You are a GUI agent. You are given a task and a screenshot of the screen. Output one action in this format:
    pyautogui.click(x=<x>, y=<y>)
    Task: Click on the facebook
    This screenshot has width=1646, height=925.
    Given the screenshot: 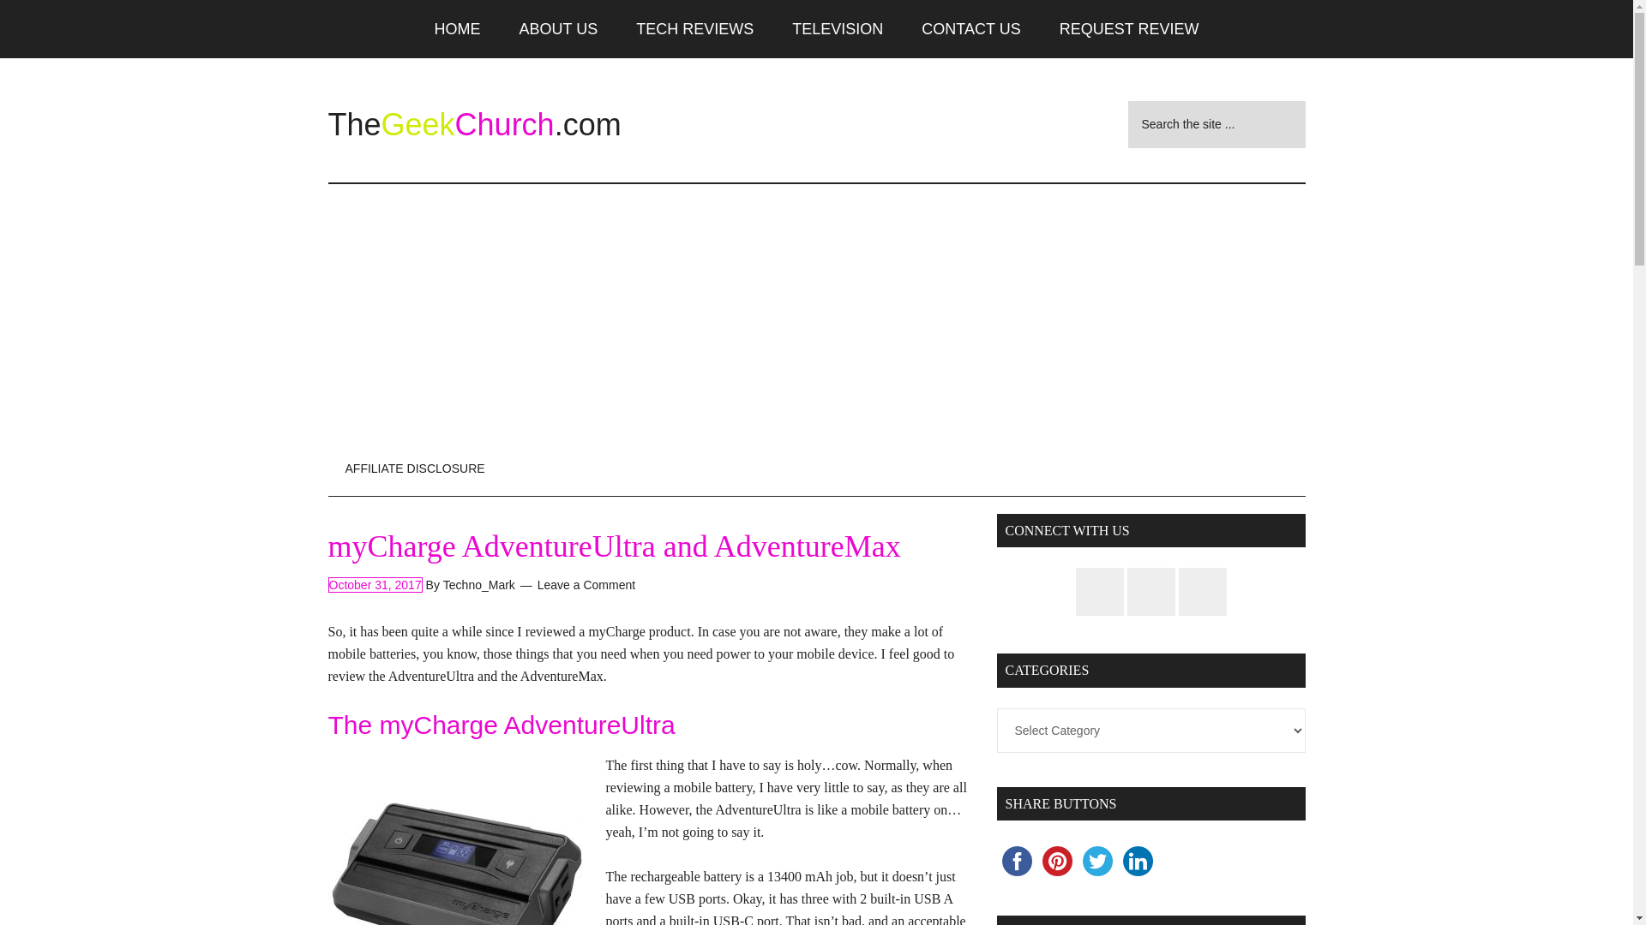 What is the action you would take?
    pyautogui.click(x=1016, y=861)
    